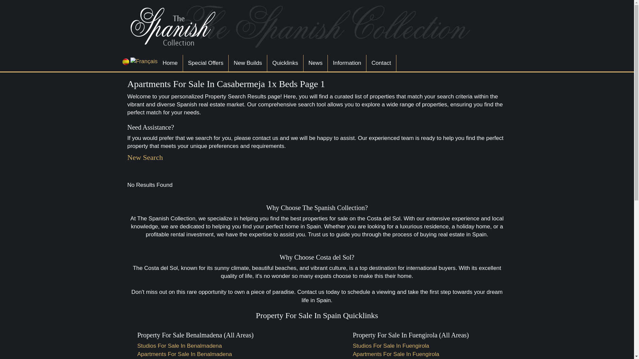  Describe the element at coordinates (170, 63) in the screenshot. I see `Home` at that location.